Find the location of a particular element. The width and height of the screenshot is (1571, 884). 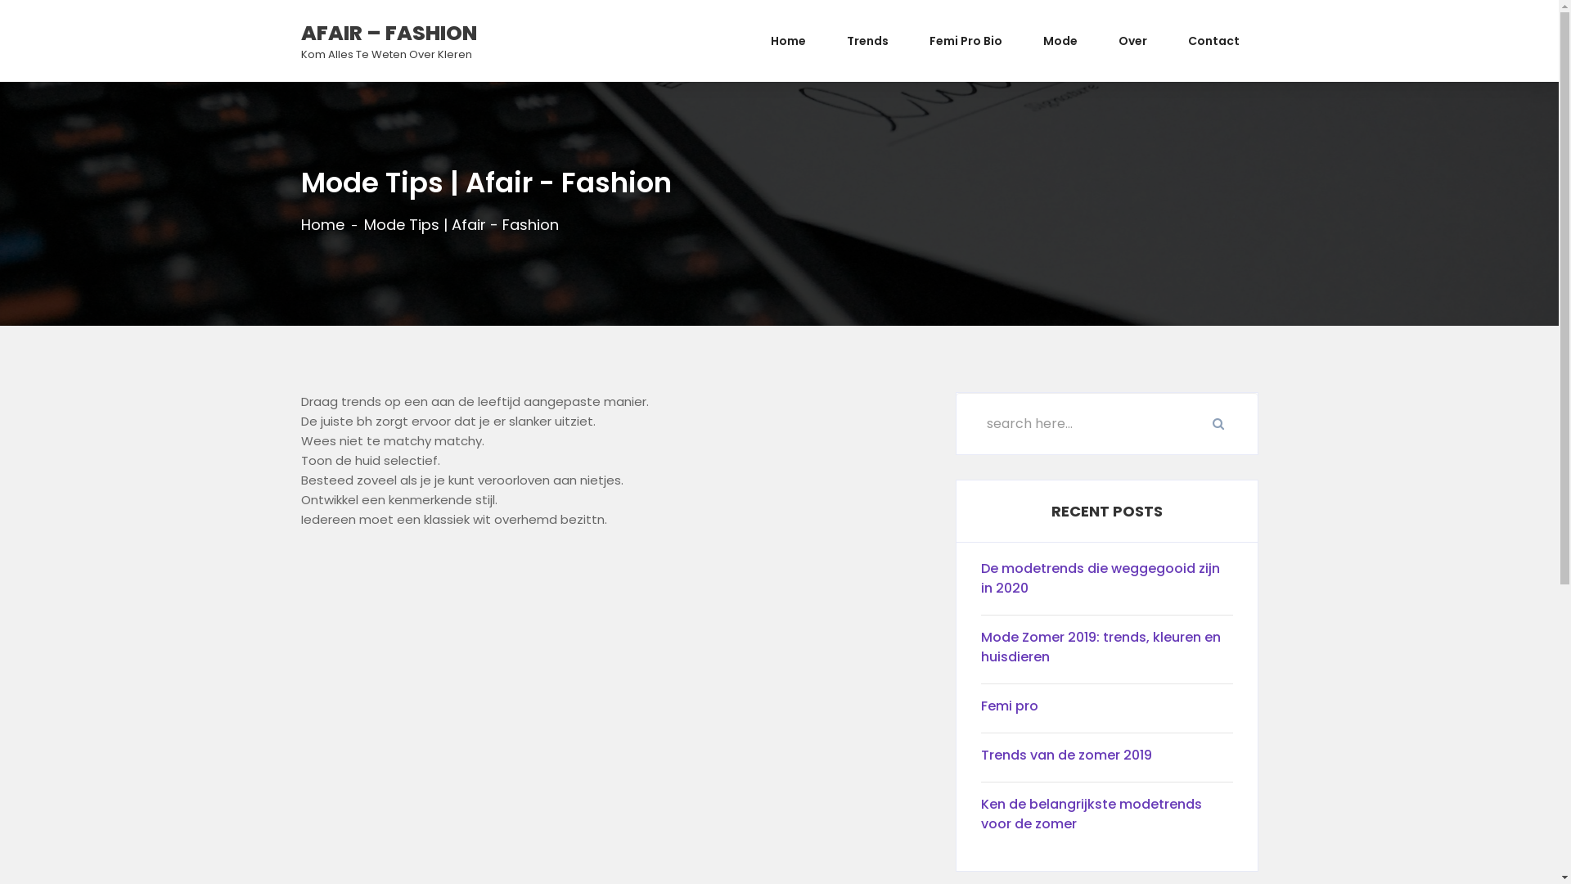

Home is located at coordinates (787, 41).